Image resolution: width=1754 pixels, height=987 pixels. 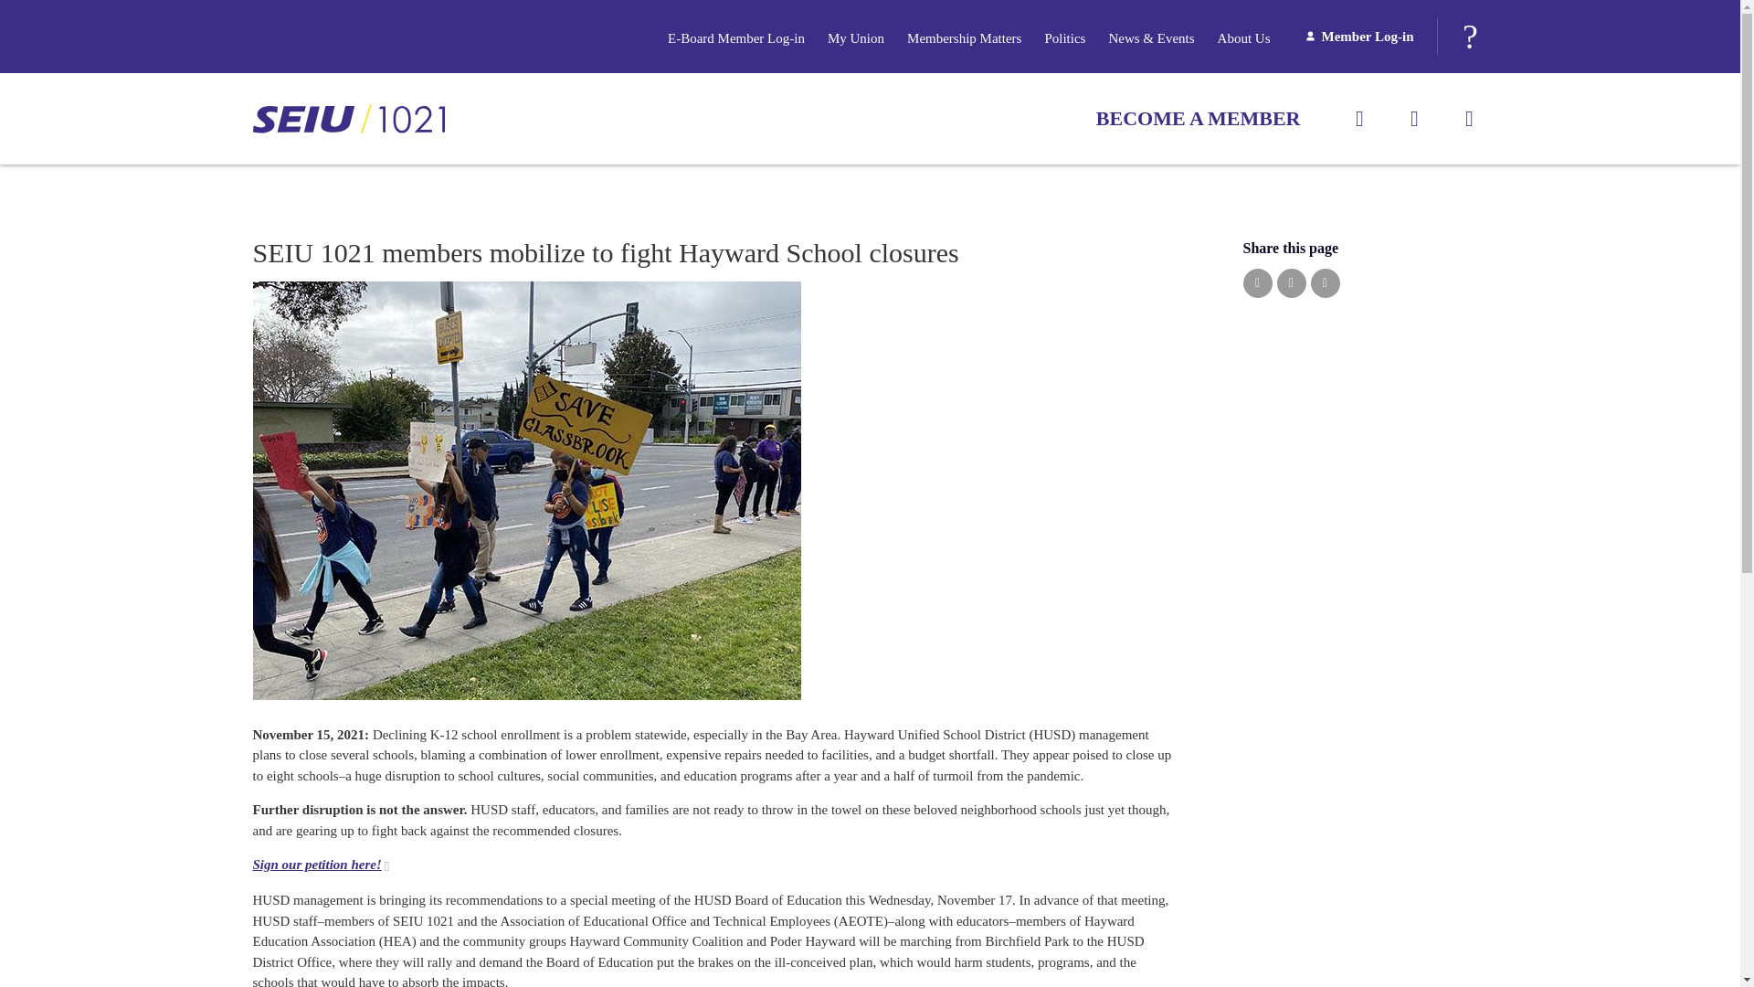 What do you see at coordinates (855, 38) in the screenshot?
I see `My Union` at bounding box center [855, 38].